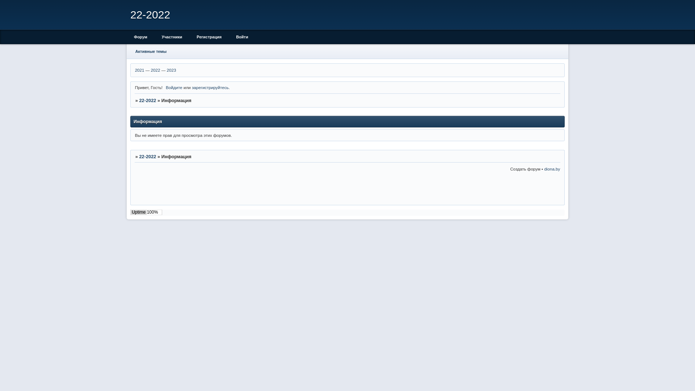 This screenshot has height=391, width=695. Describe the element at coordinates (140, 70) in the screenshot. I see `2021` at that location.